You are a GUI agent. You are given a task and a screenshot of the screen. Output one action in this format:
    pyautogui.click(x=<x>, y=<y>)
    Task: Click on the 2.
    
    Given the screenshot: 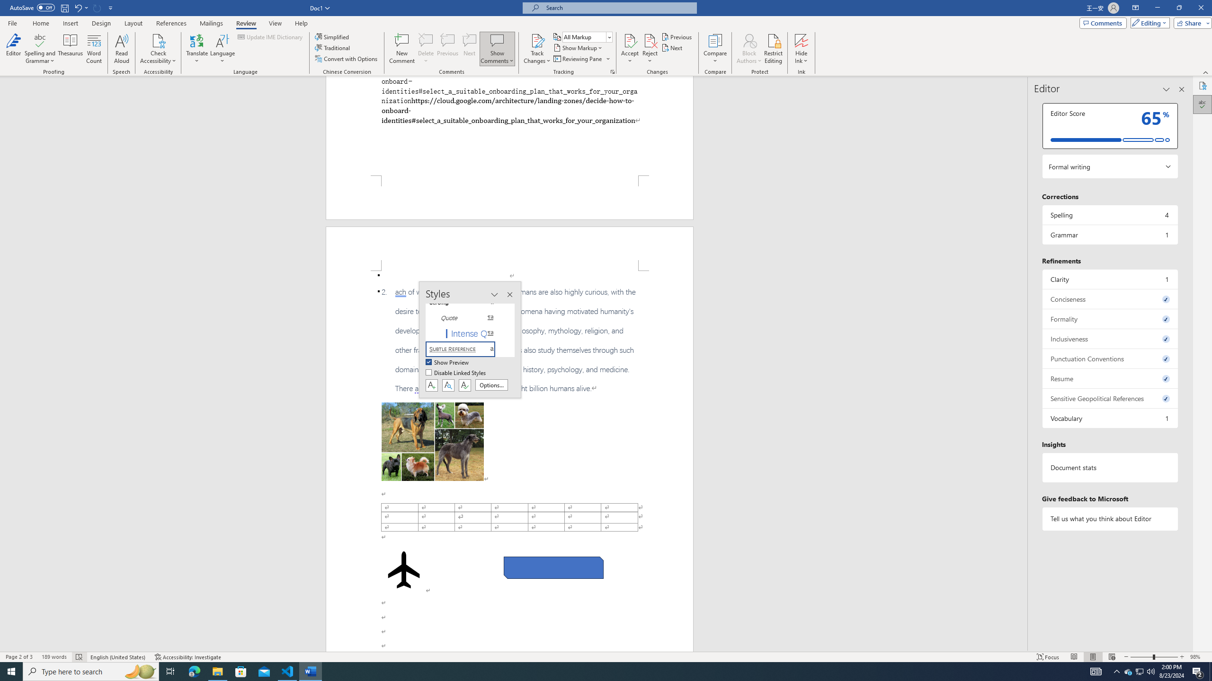 What is the action you would take?
    pyautogui.click(x=509, y=340)
    